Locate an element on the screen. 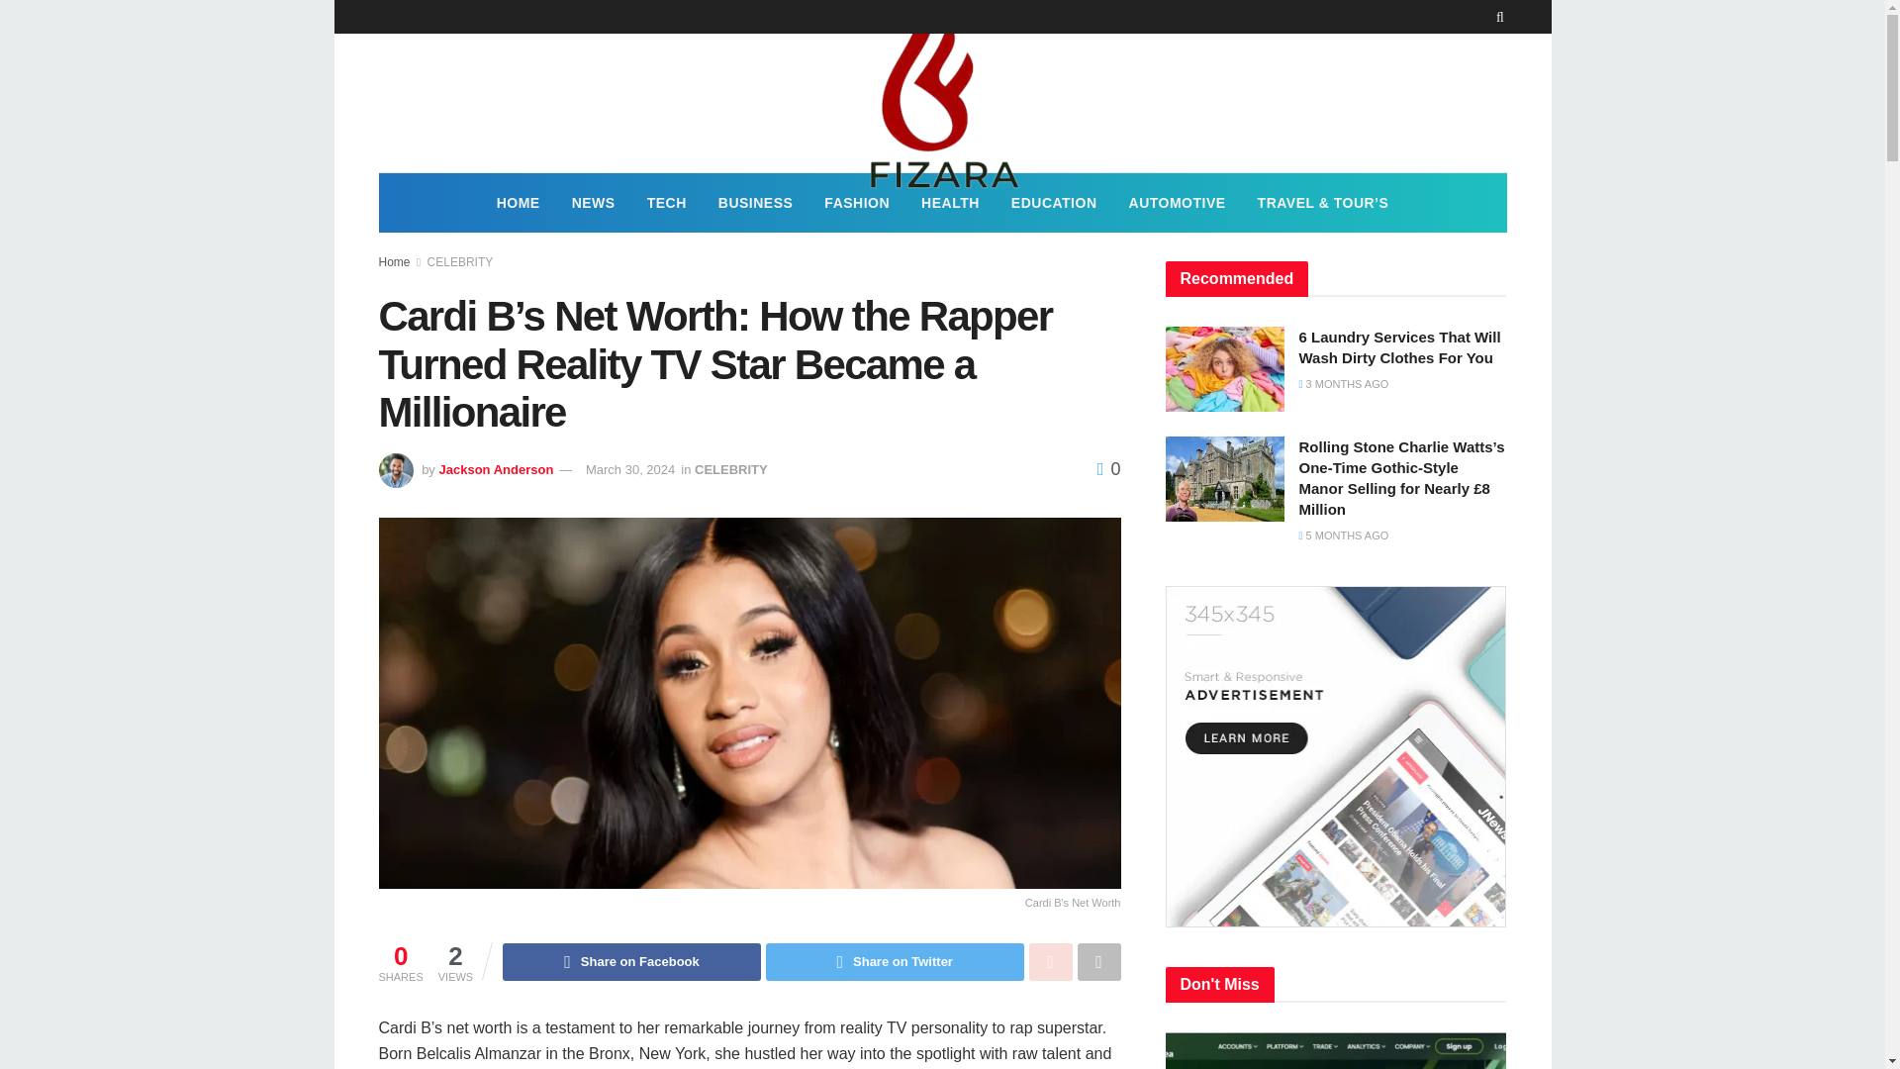 The height and width of the screenshot is (1069, 1900). NEWS is located at coordinates (594, 202).